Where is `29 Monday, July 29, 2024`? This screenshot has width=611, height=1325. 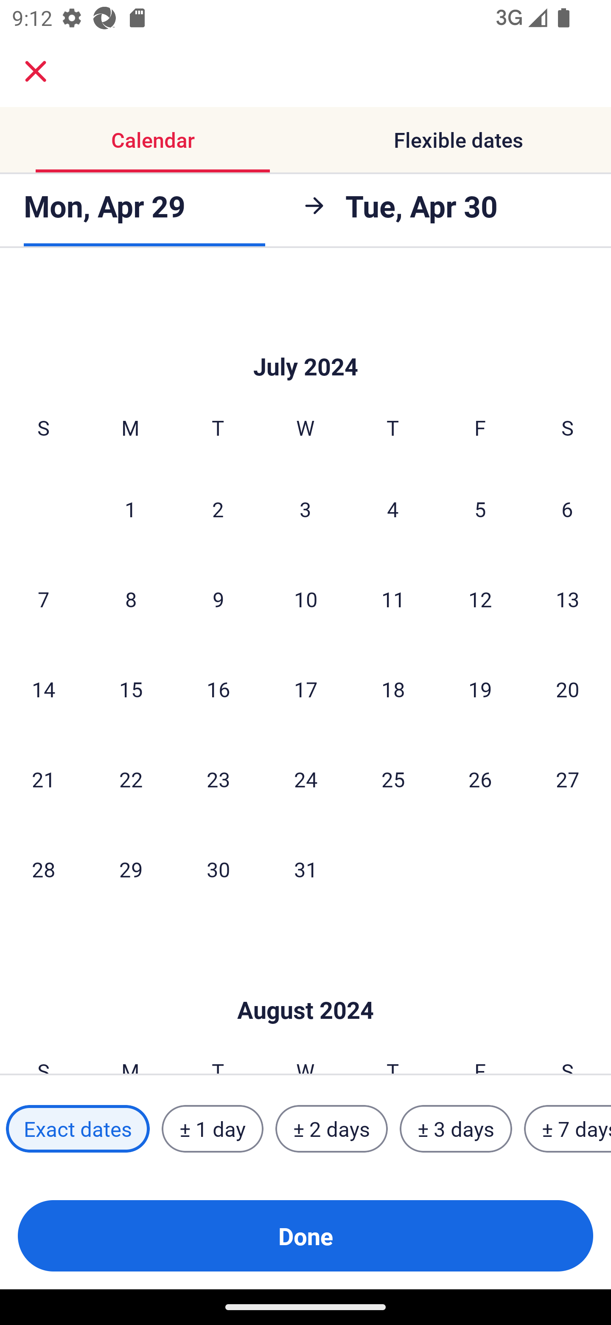 29 Monday, July 29, 2024 is located at coordinates (131, 869).